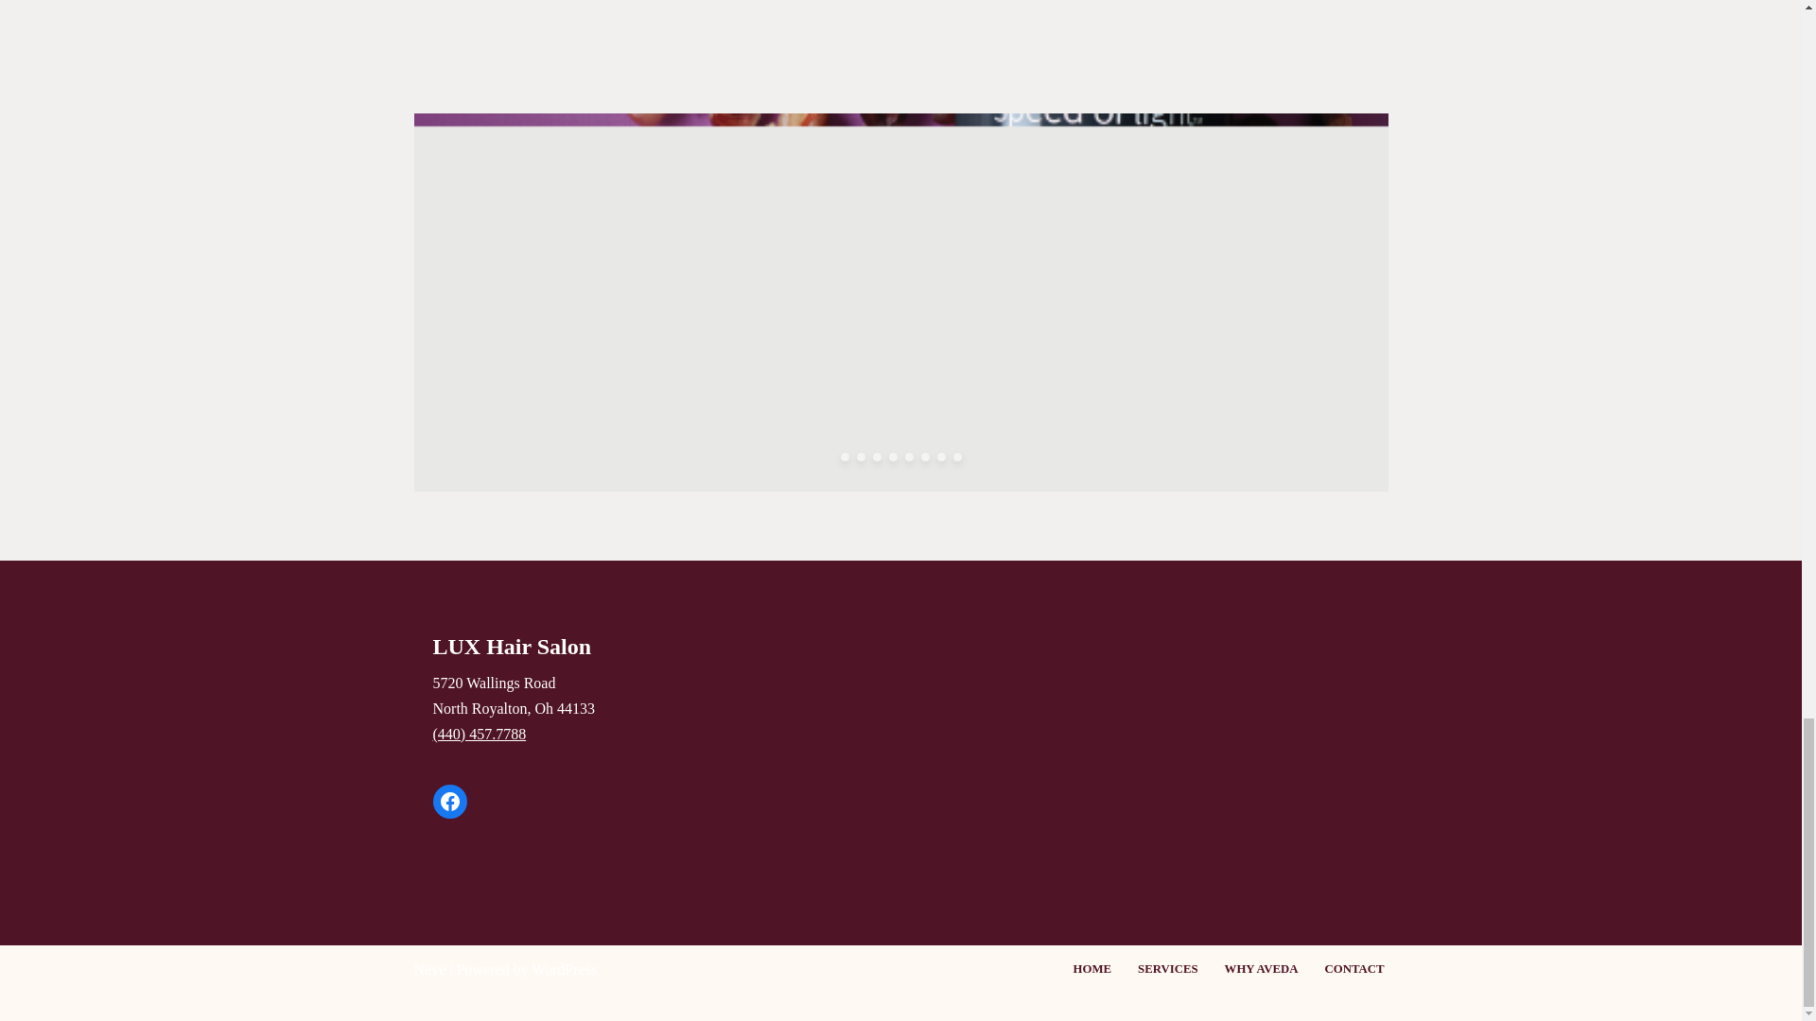 Image resolution: width=1816 pixels, height=1021 pixels. Describe the element at coordinates (1353, 968) in the screenshot. I see `CONTACT` at that location.